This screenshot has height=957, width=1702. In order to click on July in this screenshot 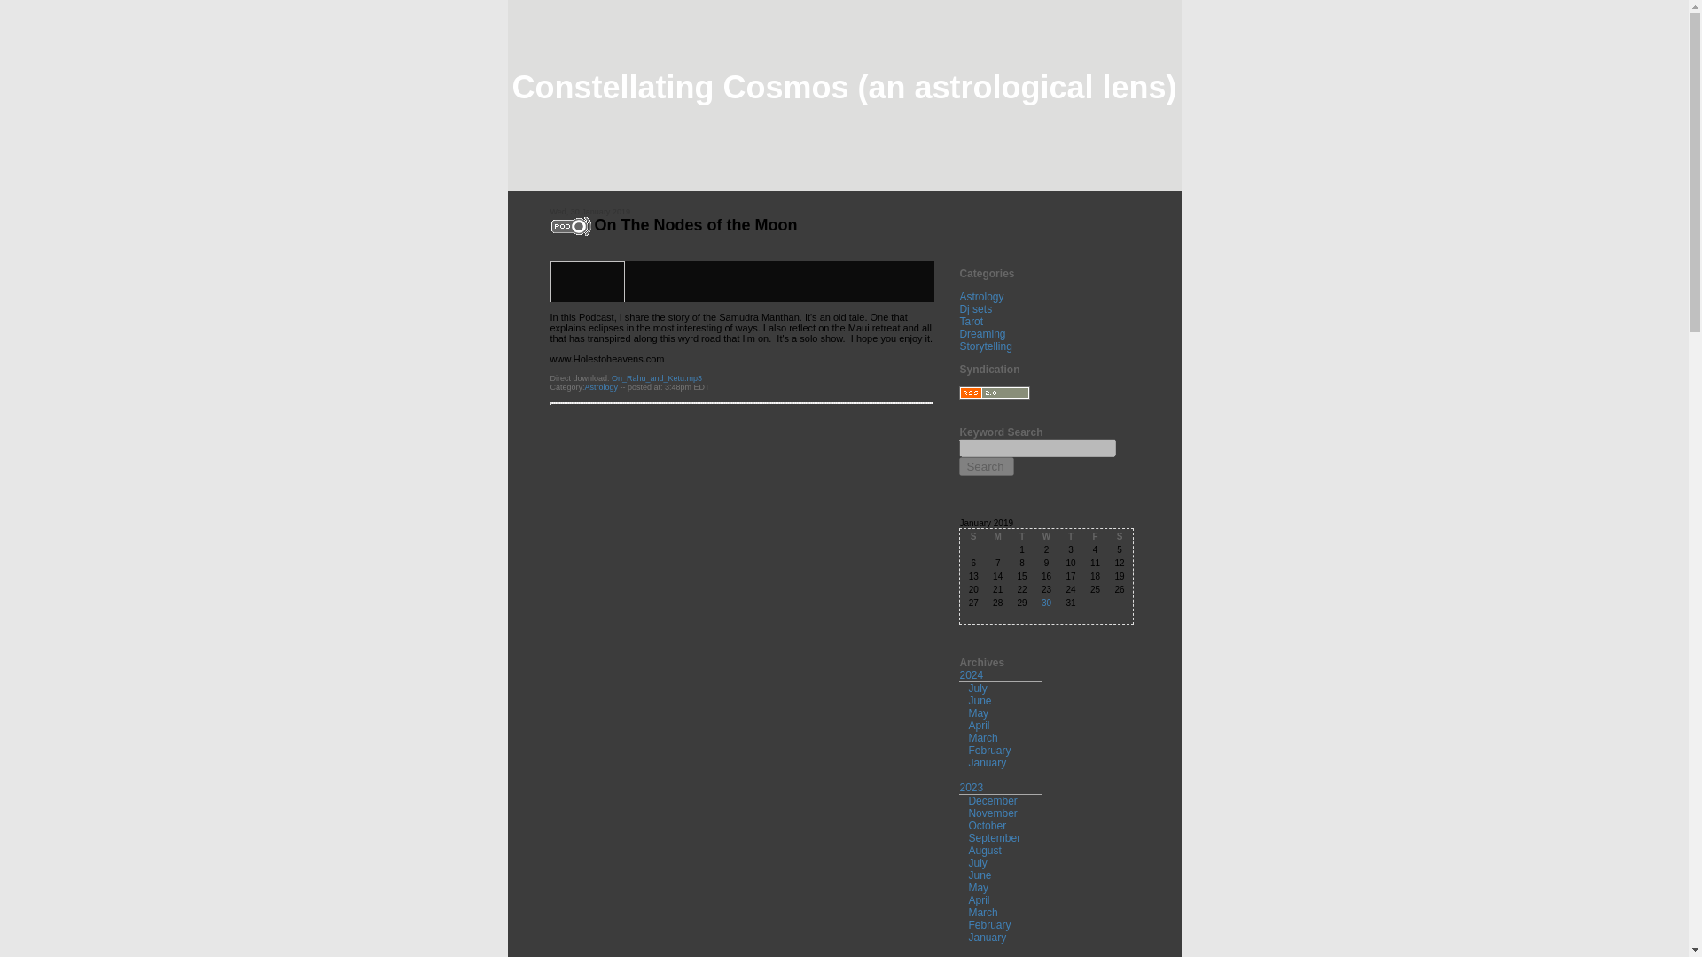, I will do `click(977, 689)`.